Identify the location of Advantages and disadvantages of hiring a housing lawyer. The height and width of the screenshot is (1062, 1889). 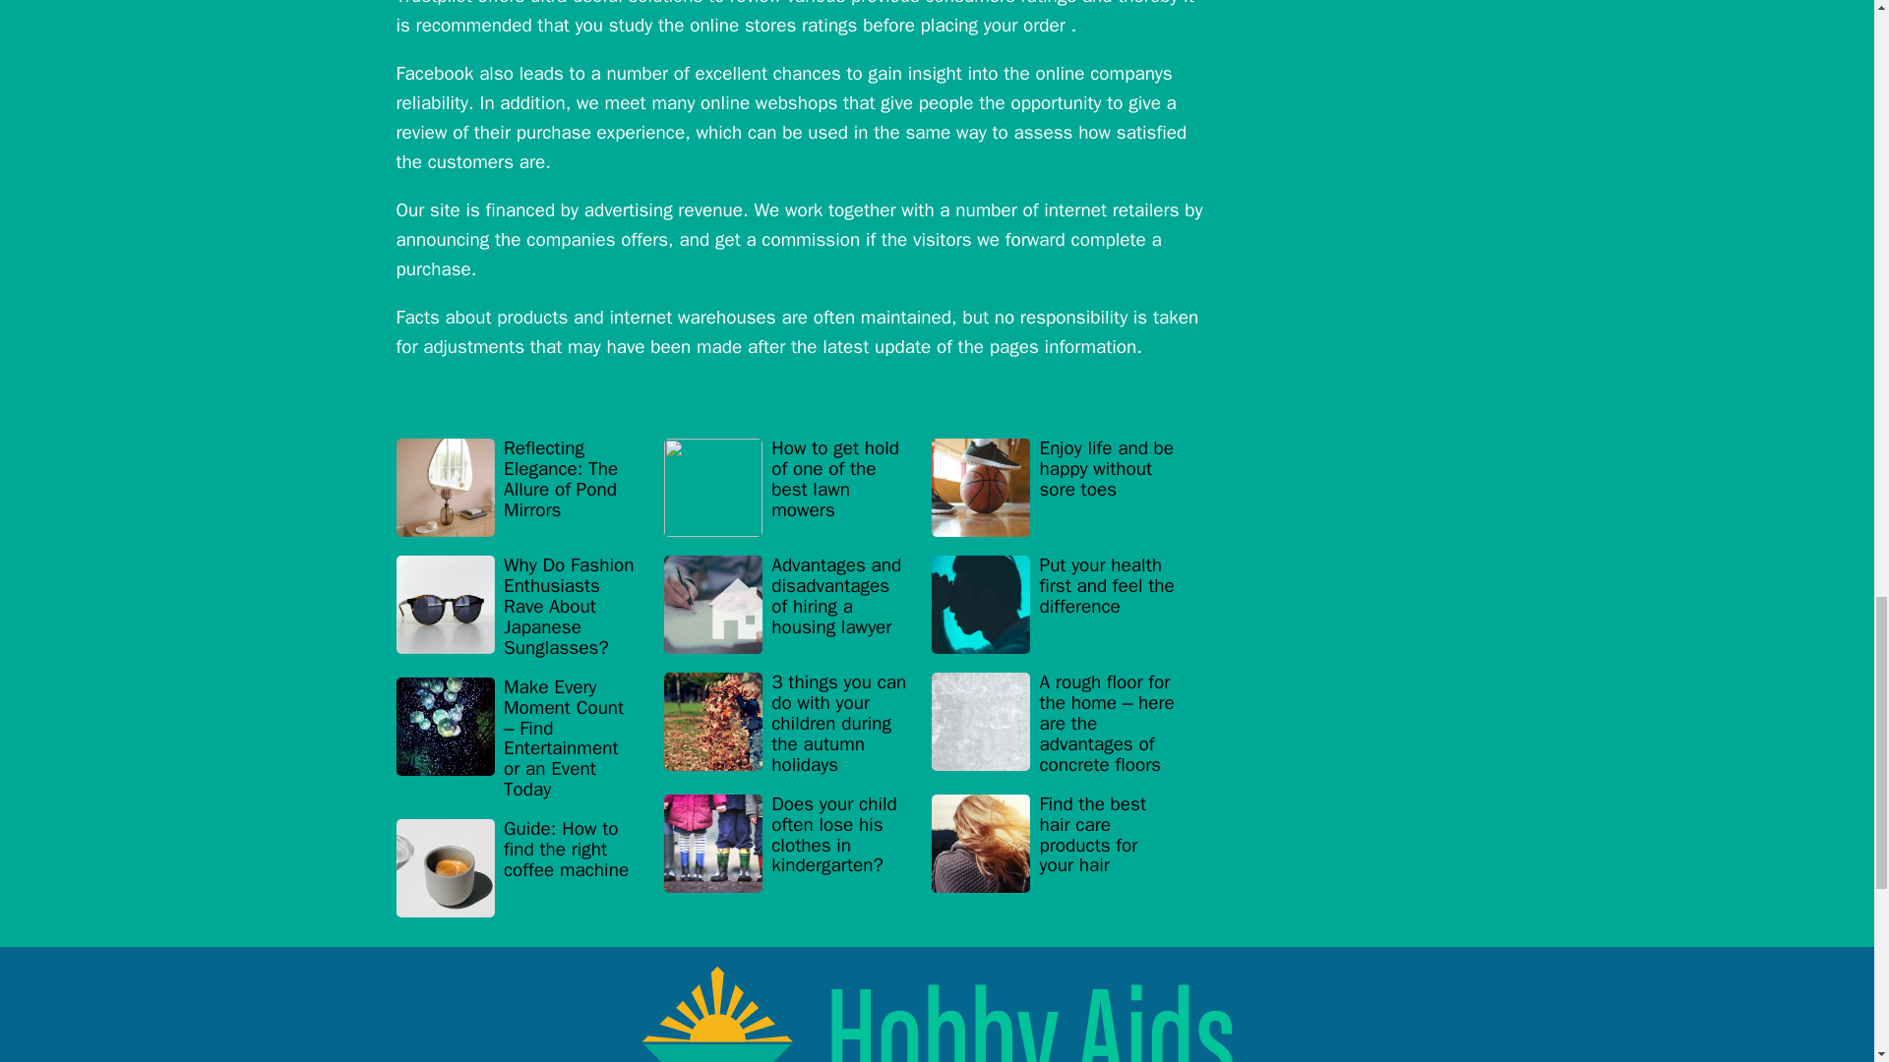
(786, 606).